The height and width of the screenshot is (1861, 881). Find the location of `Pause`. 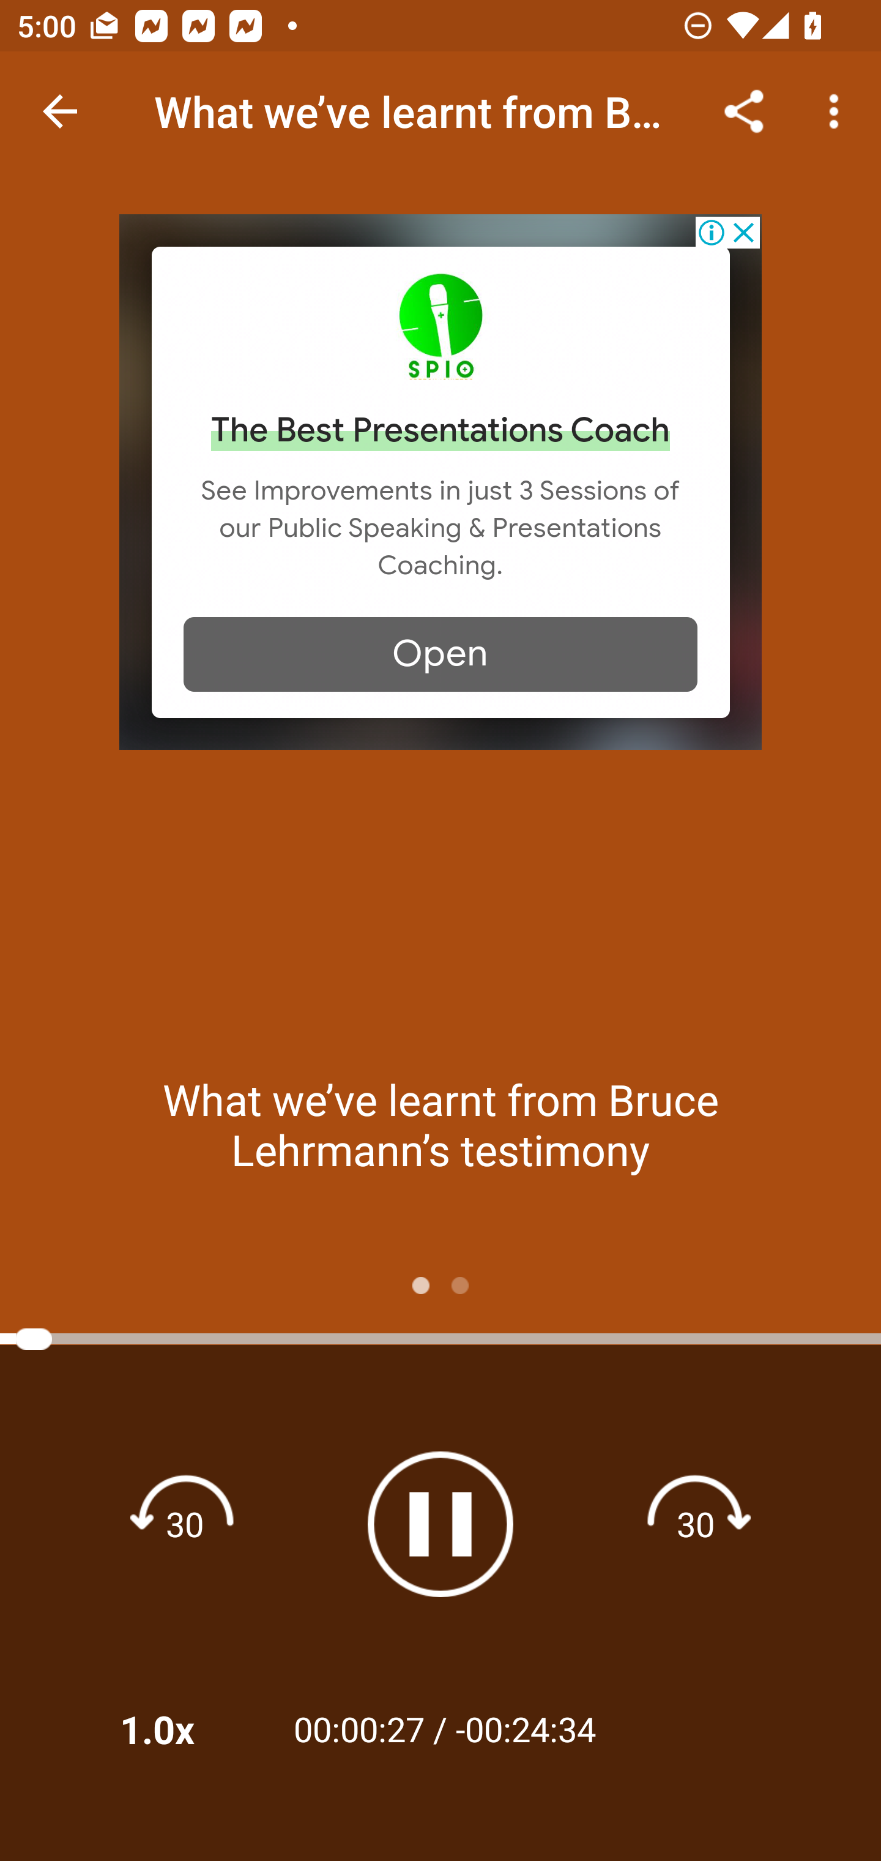

Pause is located at coordinates (441, 1524).